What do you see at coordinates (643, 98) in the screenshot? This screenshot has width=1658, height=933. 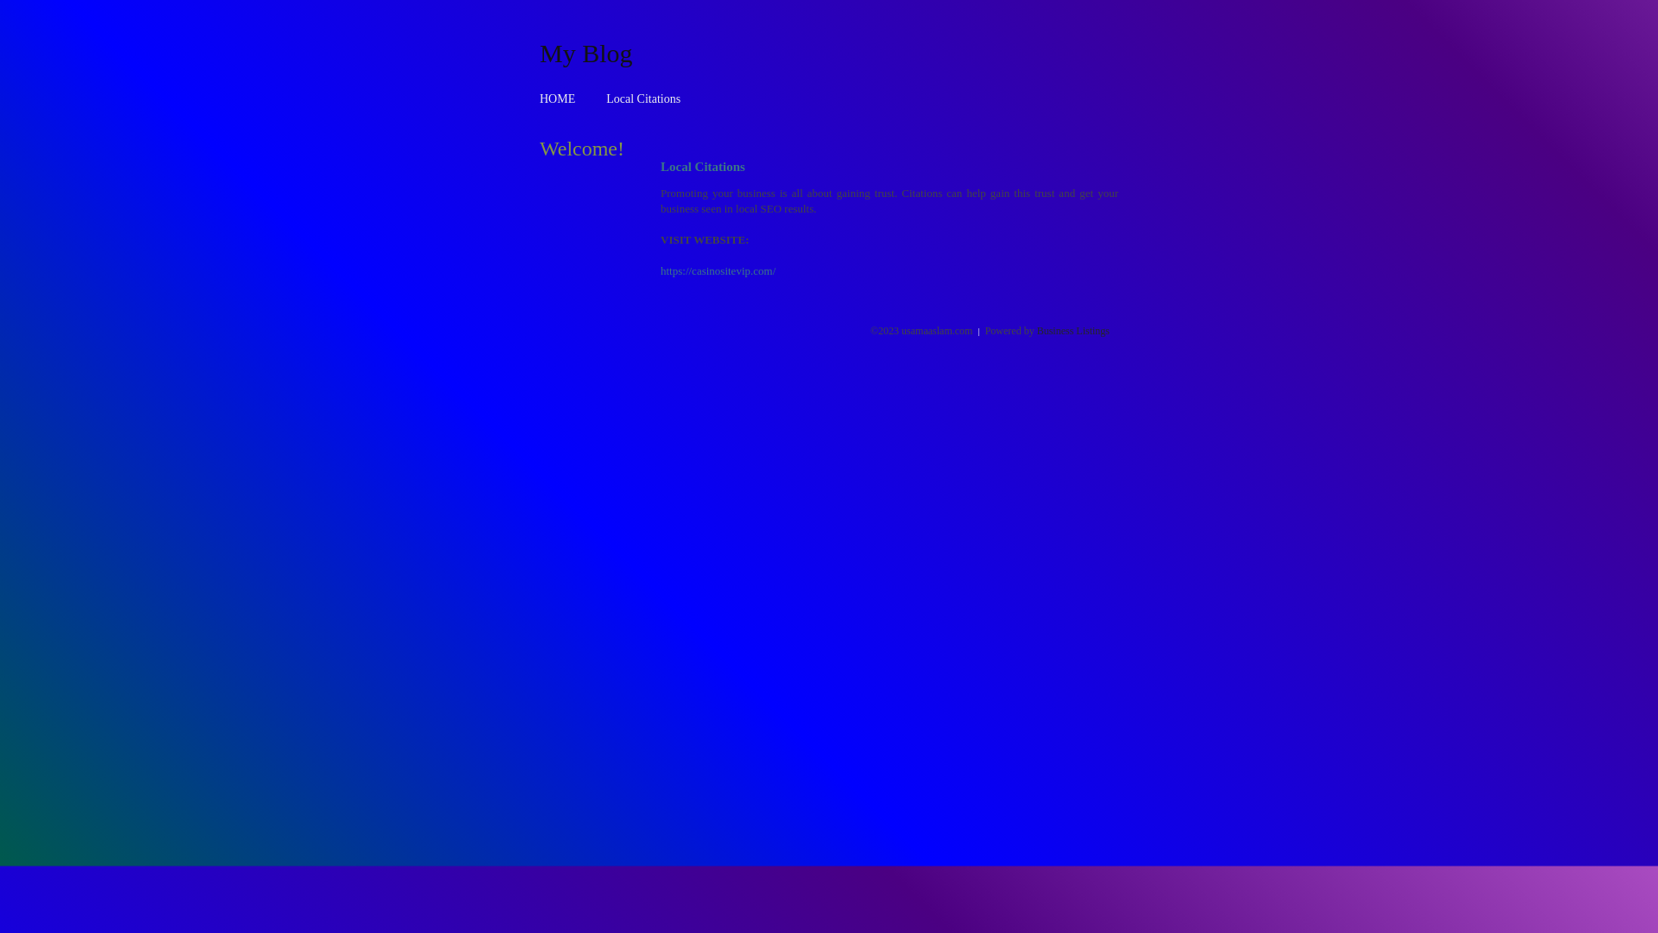 I see `Local Citations` at bounding box center [643, 98].